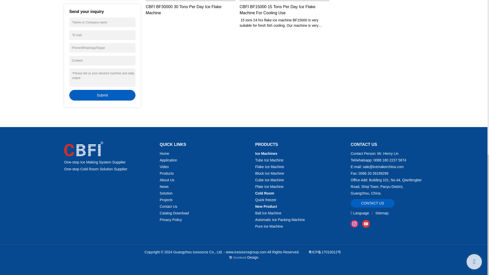 This screenshot has width=489, height=275. What do you see at coordinates (191, 10) in the screenshot?
I see `CBFI BF30000 30 Tons Per Day Ice Flake Machine` at bounding box center [191, 10].